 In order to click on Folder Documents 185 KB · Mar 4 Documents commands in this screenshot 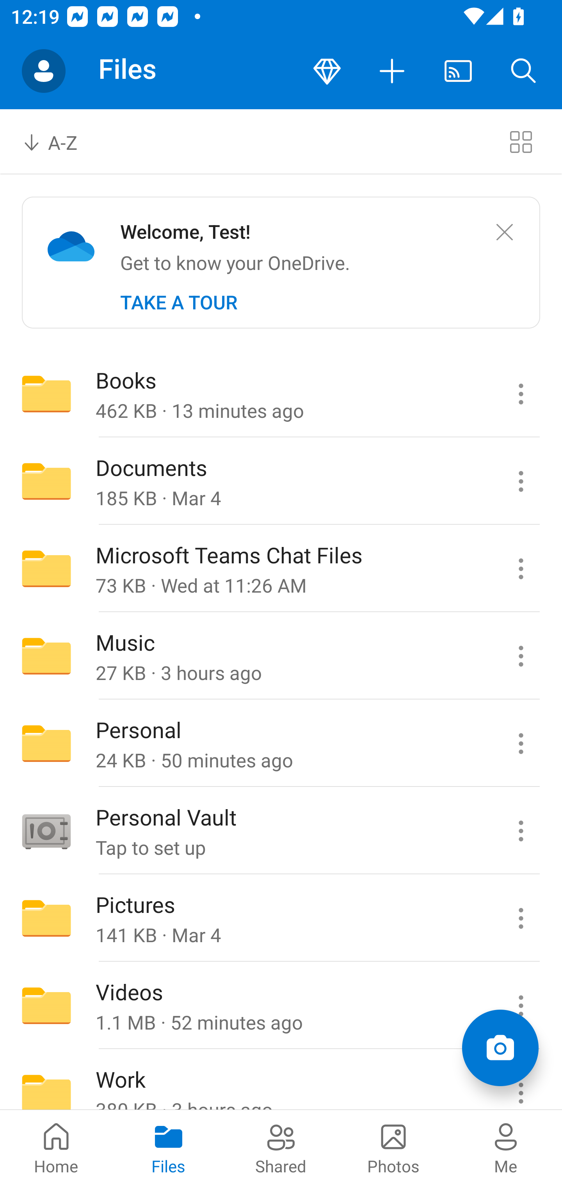, I will do `click(281, 481)`.